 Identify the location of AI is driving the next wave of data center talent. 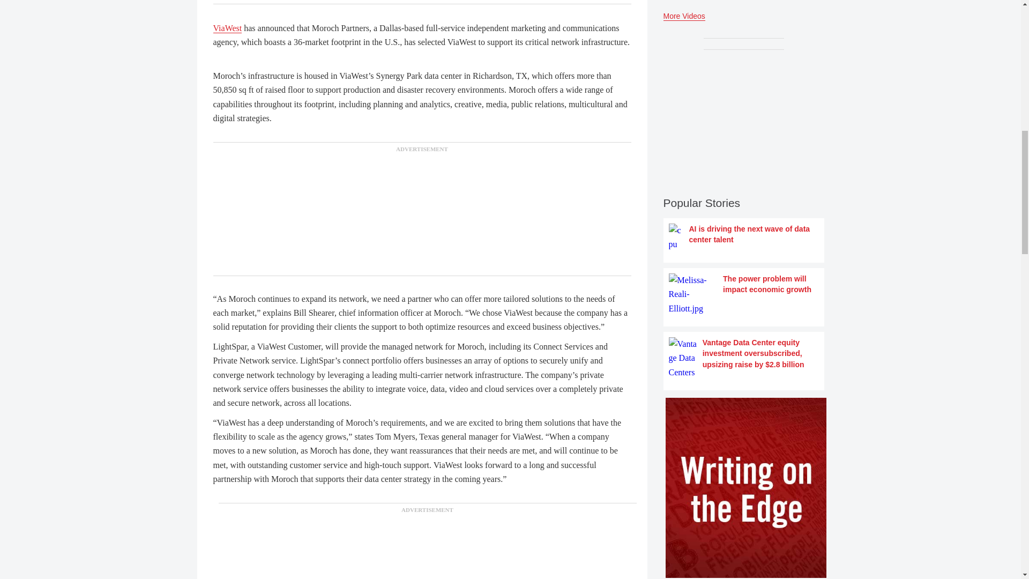
(744, 237).